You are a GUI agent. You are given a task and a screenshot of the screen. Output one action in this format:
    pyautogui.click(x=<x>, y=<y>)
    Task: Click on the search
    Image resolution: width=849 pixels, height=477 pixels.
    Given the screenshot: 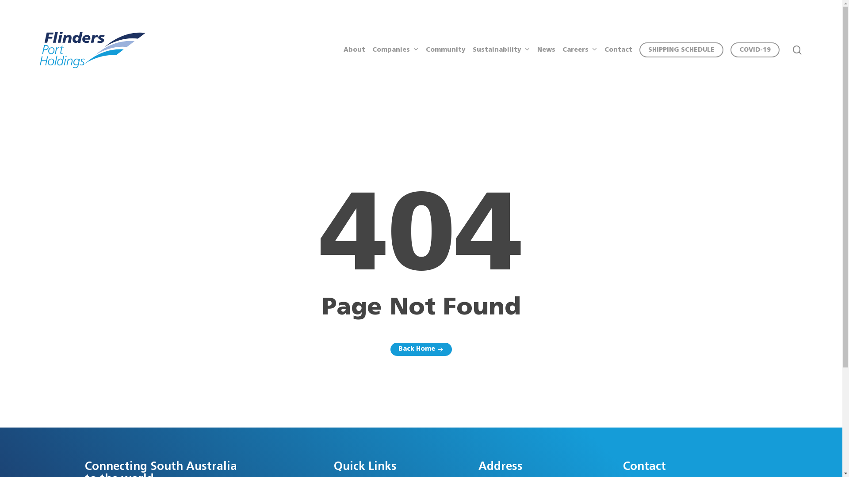 What is the action you would take?
    pyautogui.click(x=797, y=49)
    